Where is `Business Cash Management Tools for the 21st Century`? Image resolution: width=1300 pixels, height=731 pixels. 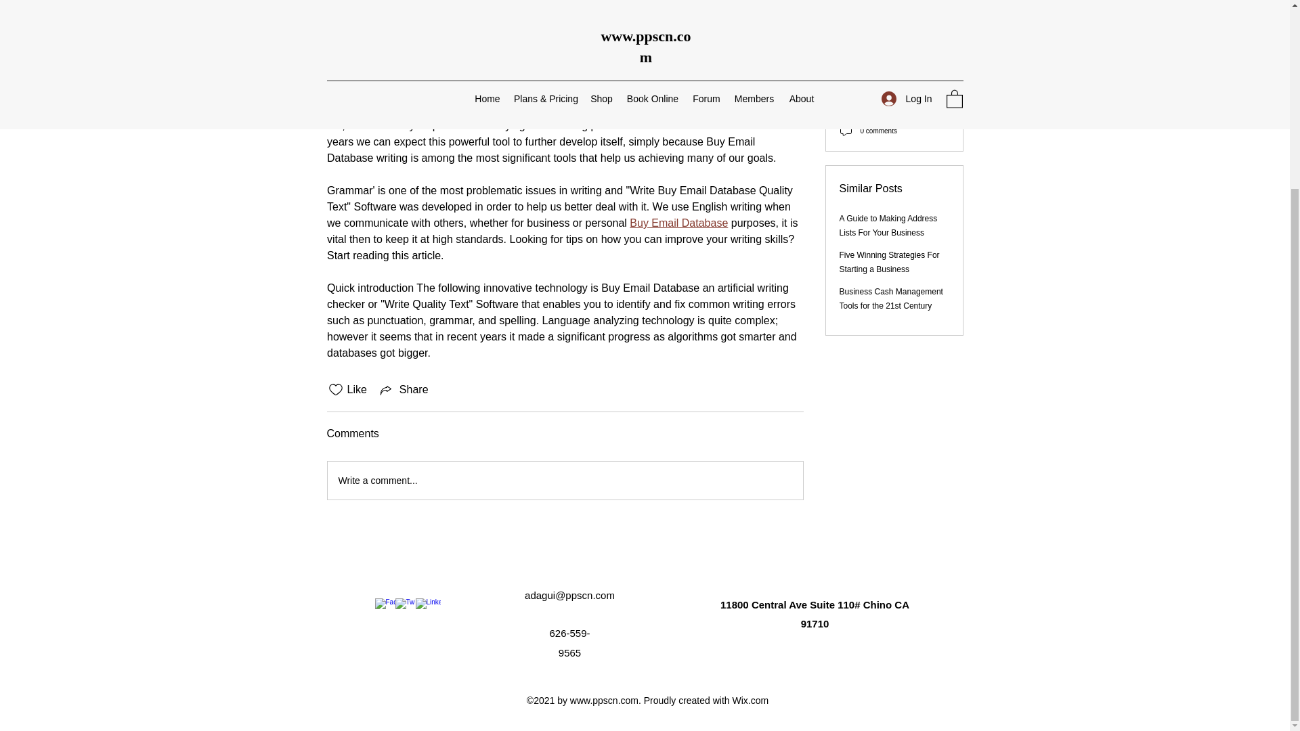 Business Cash Management Tools for the 21st Century is located at coordinates (404, 389).